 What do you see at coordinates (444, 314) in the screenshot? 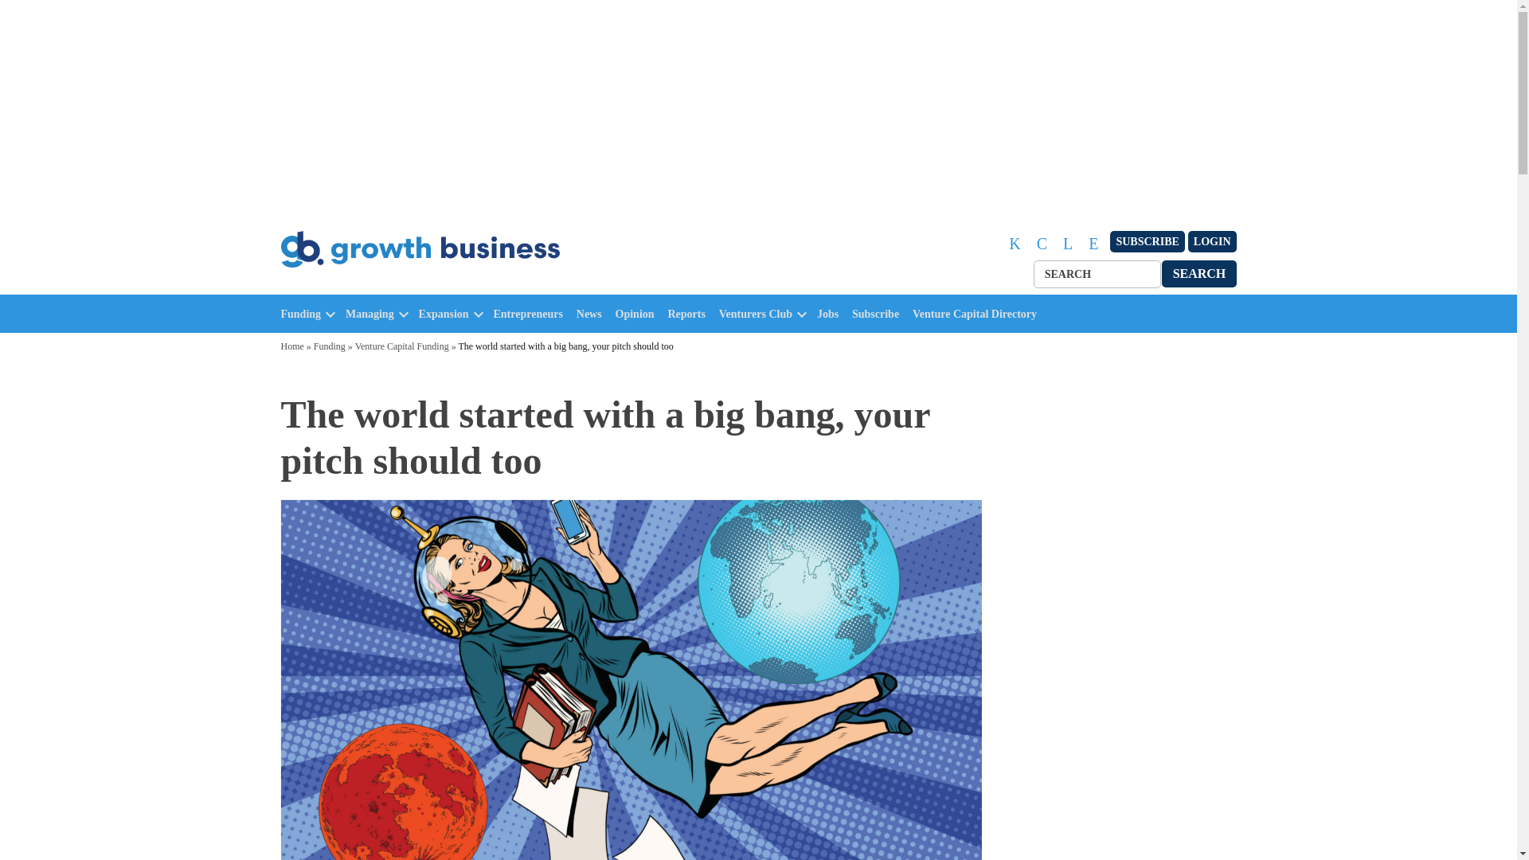
I see `Expansion` at bounding box center [444, 314].